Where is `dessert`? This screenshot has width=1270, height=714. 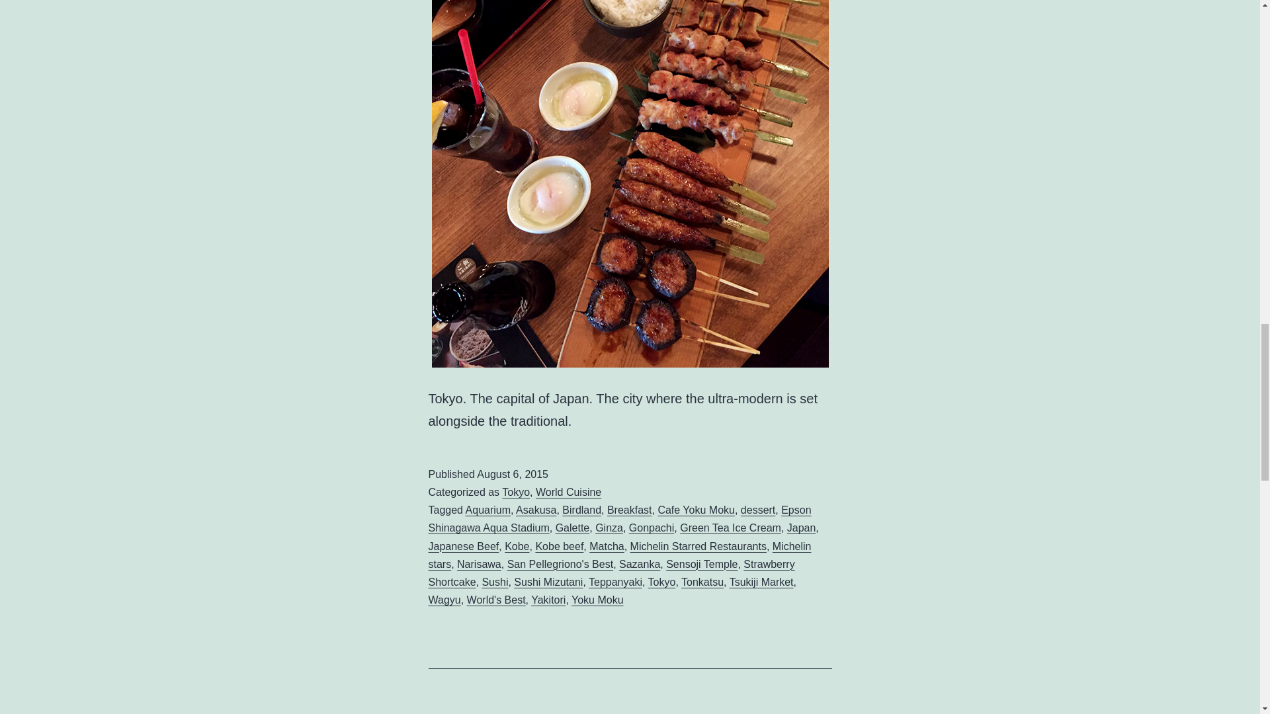
dessert is located at coordinates (757, 509).